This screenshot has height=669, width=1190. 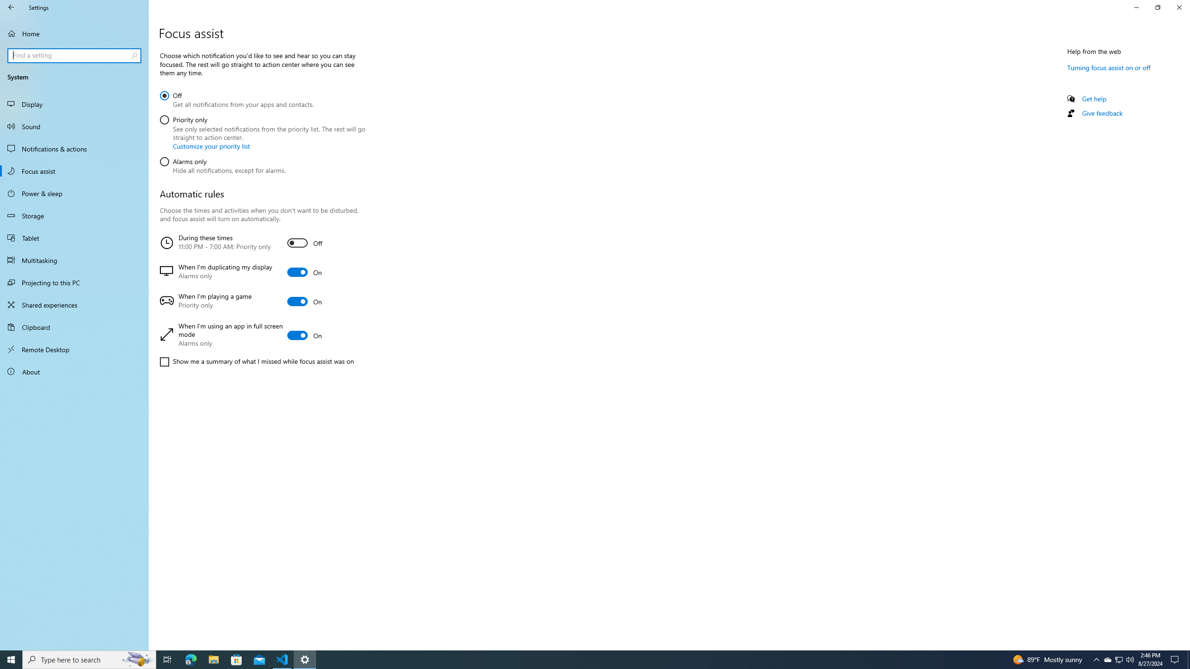 What do you see at coordinates (261, 335) in the screenshot?
I see `When I'm using an app in full screen mode` at bounding box center [261, 335].